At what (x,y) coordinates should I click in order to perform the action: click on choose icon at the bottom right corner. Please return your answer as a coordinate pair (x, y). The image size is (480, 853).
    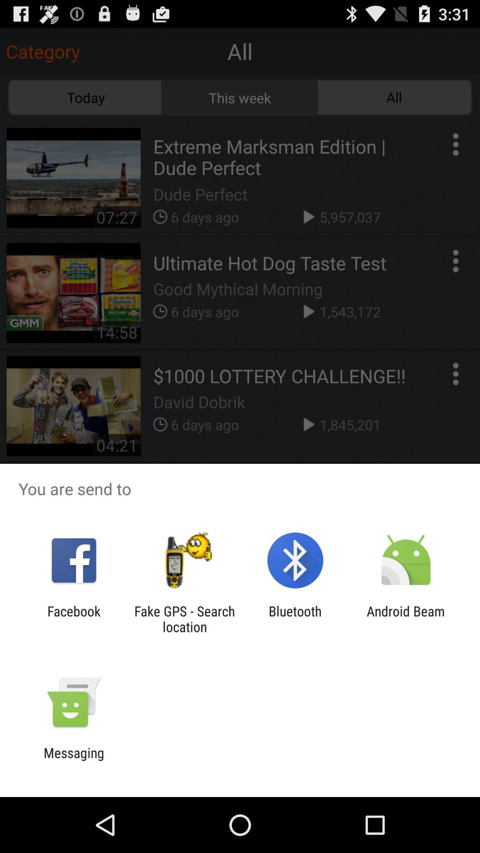
    Looking at the image, I should click on (406, 619).